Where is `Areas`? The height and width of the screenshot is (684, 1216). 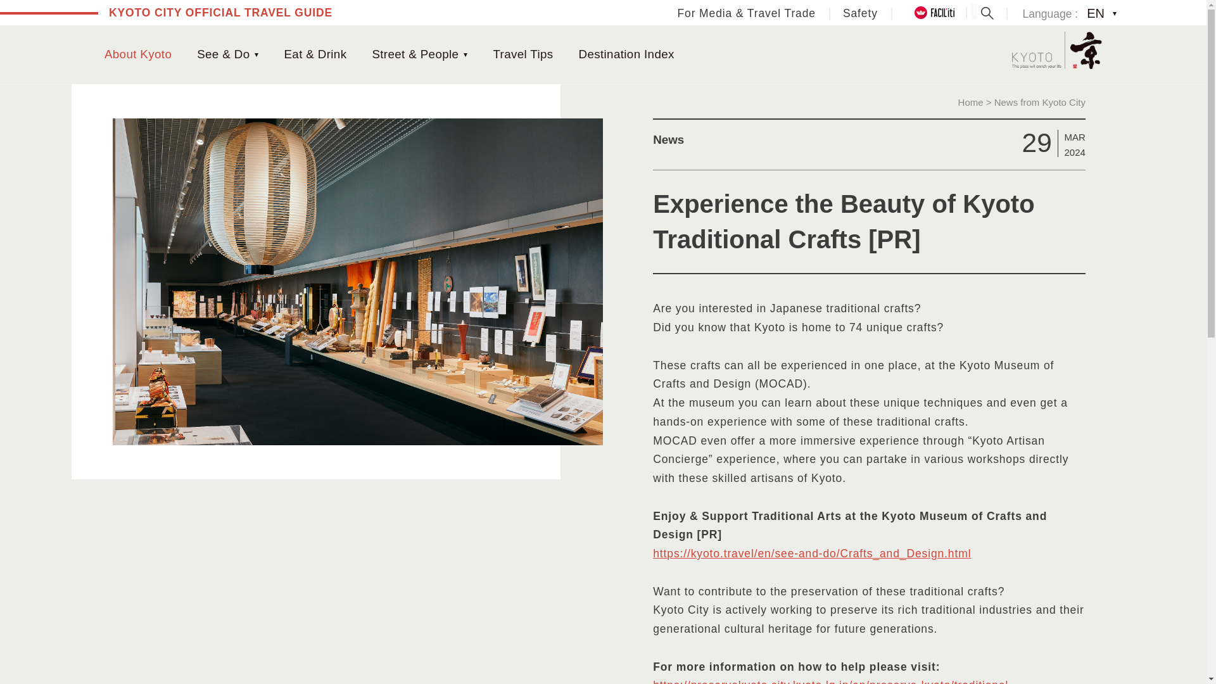
Areas is located at coordinates (559, 48).